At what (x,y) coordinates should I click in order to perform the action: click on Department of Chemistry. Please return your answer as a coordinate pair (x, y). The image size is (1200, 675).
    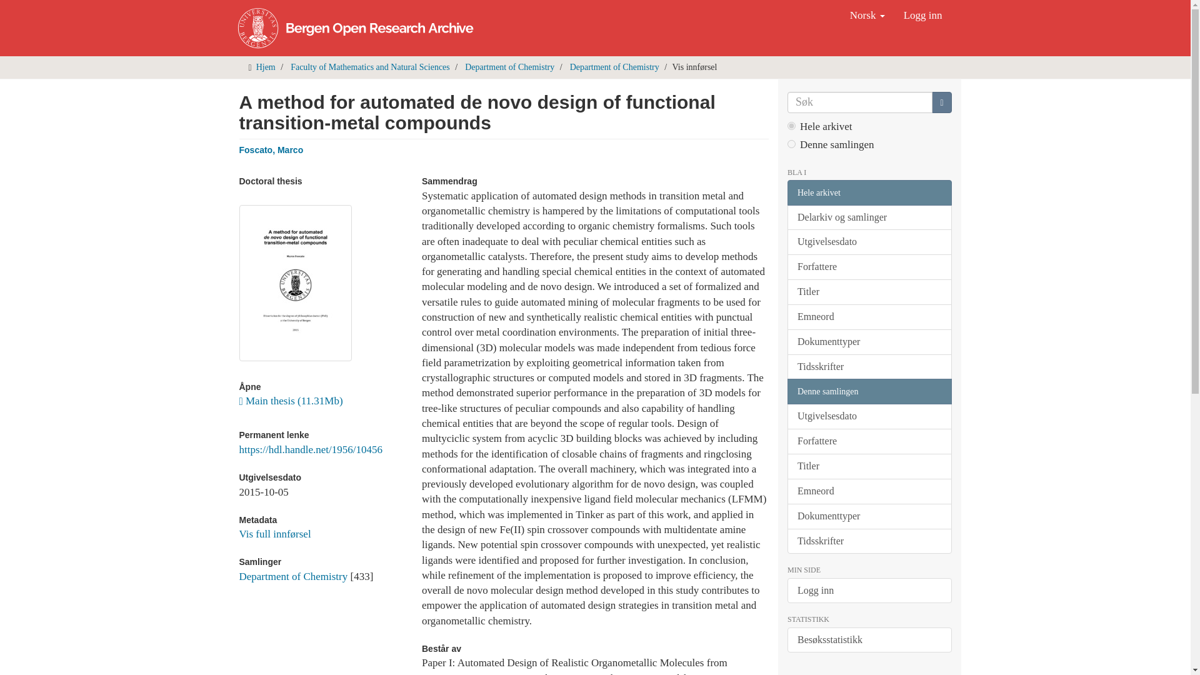
    Looking at the image, I should click on (293, 576).